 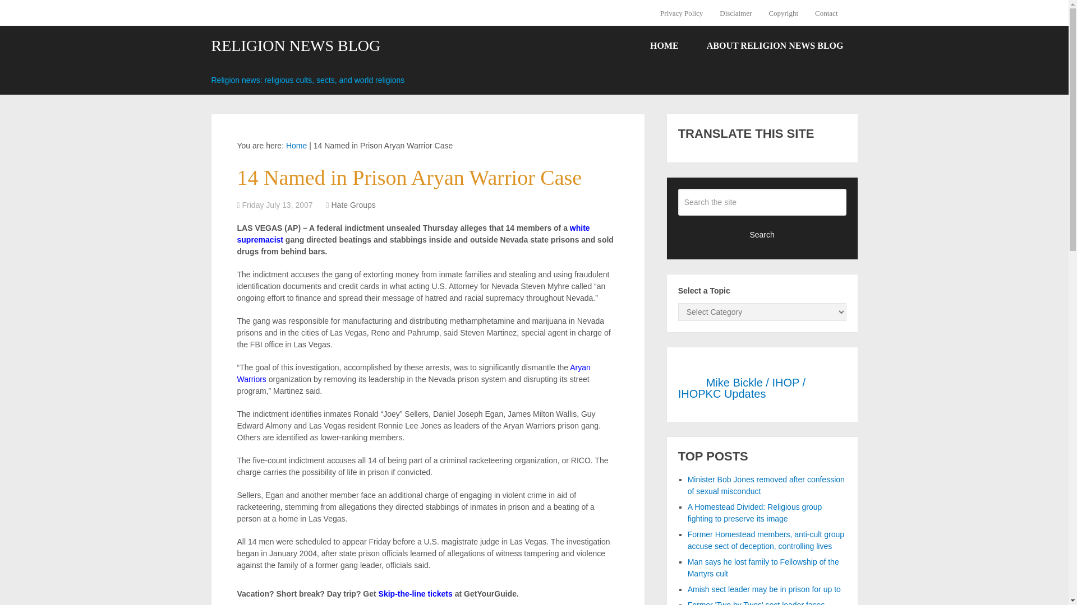 I want to click on Home, so click(x=296, y=145).